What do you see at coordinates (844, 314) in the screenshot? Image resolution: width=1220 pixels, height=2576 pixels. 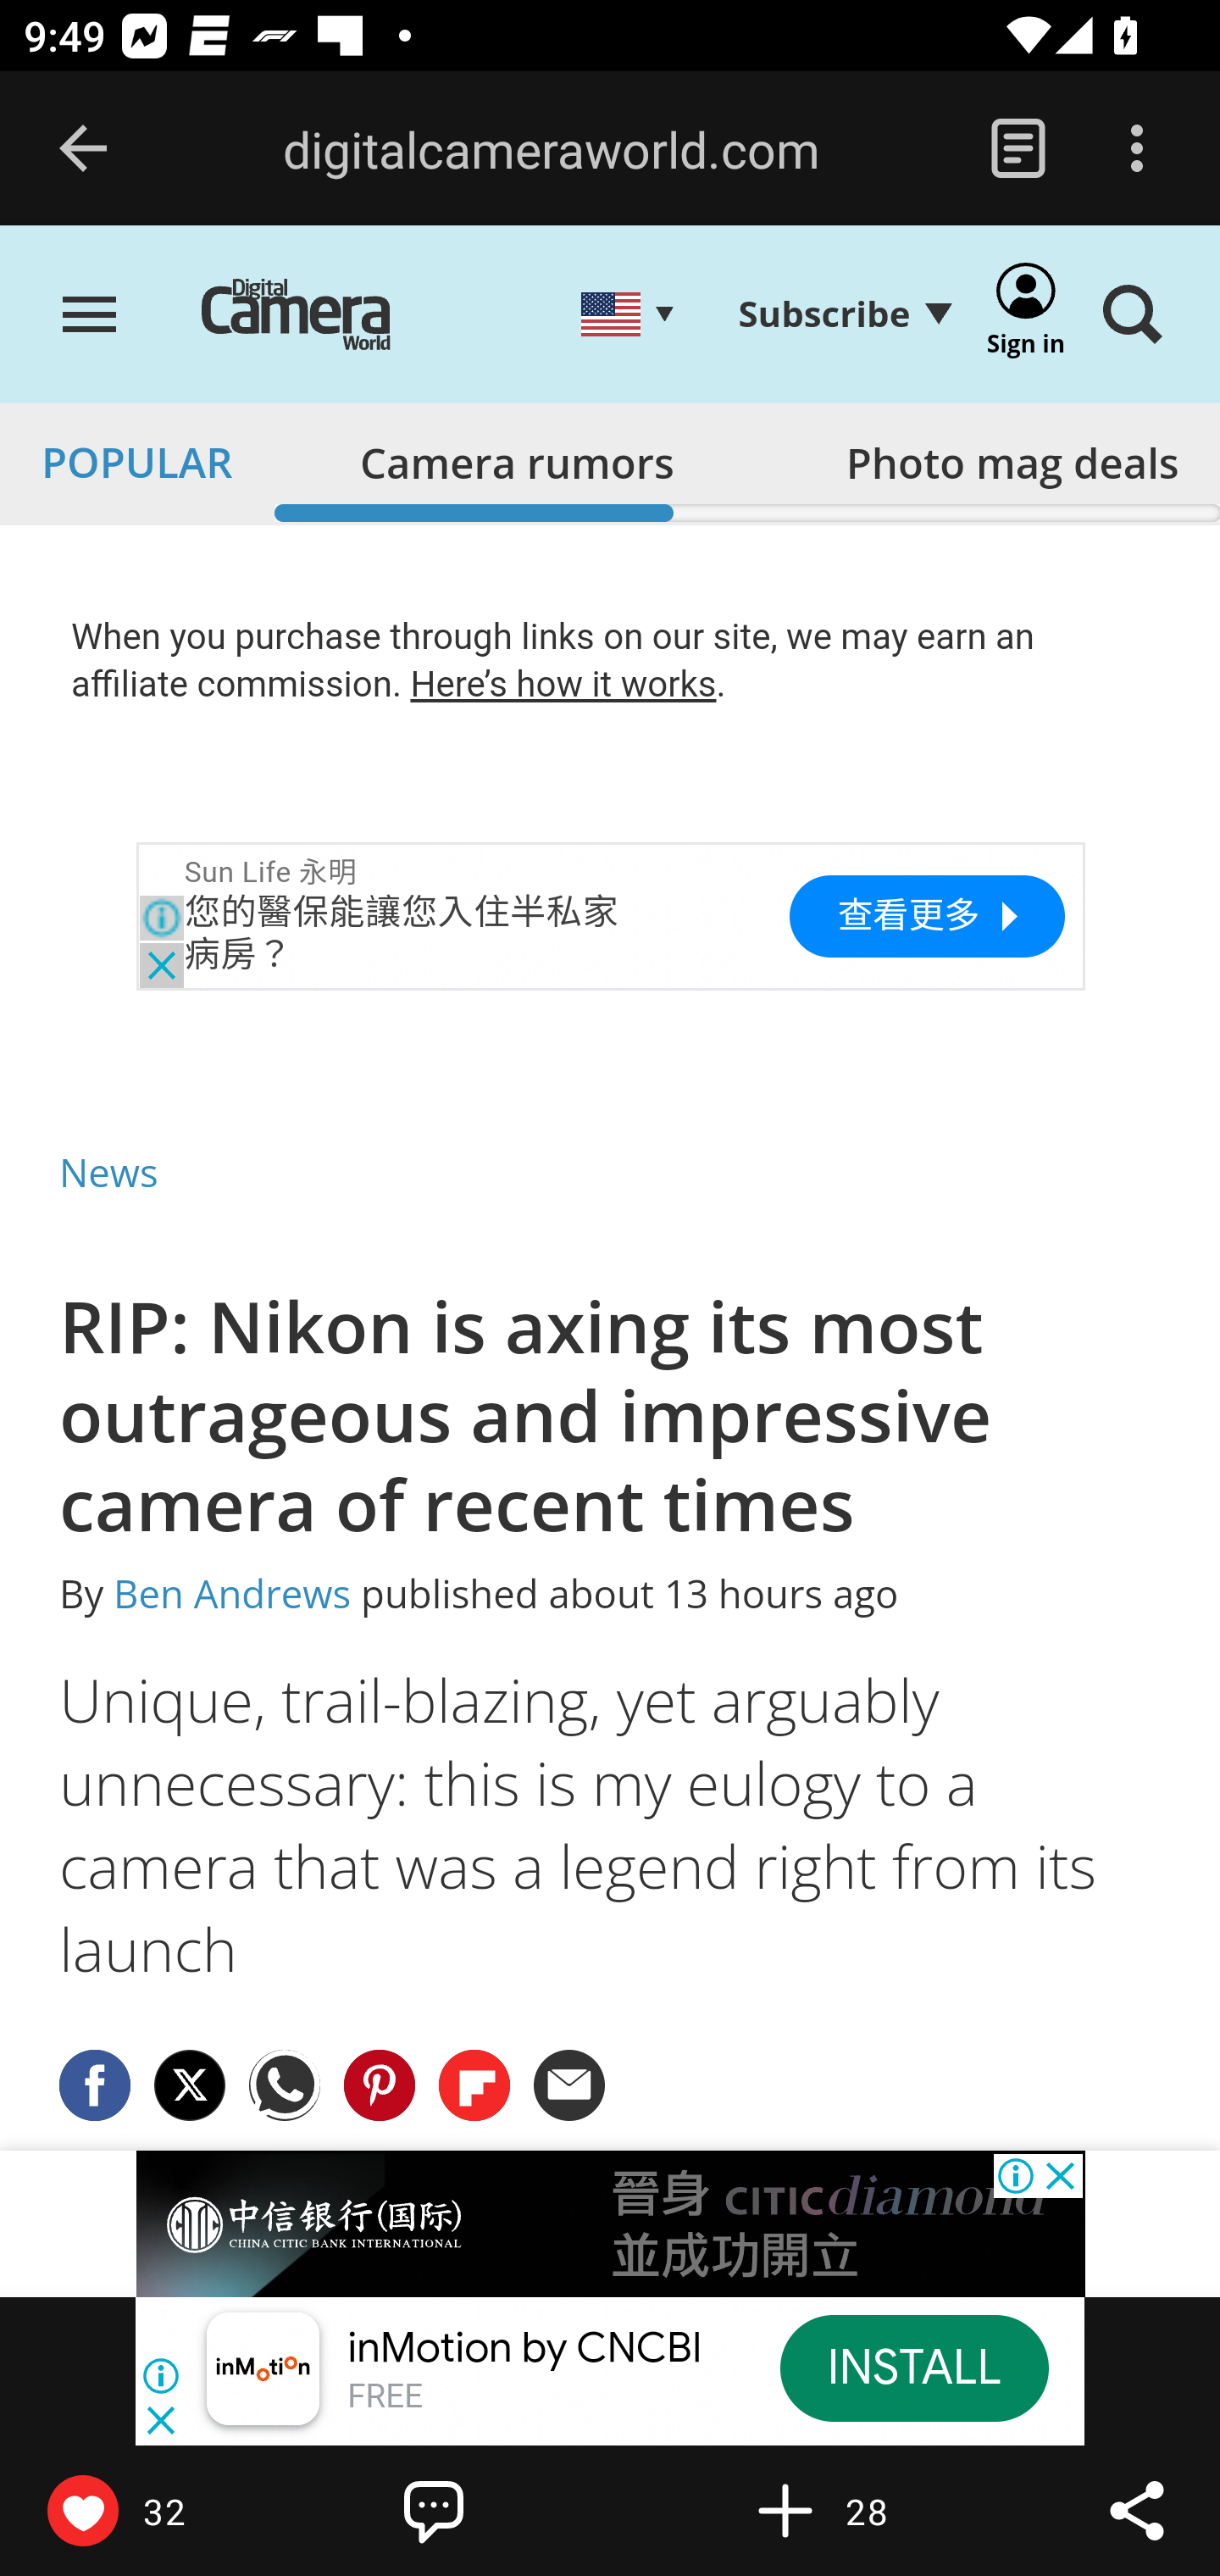 I see `Subscribe` at bounding box center [844, 314].